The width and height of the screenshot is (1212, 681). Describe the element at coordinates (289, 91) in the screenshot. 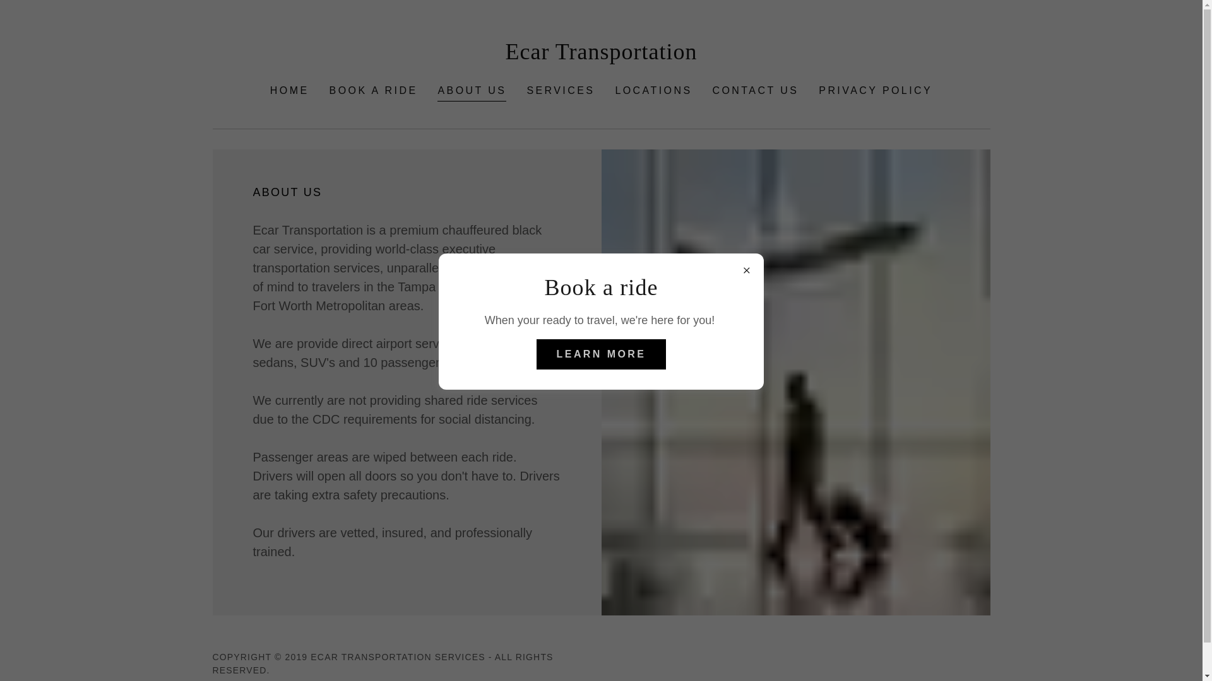

I see `HOME` at that location.